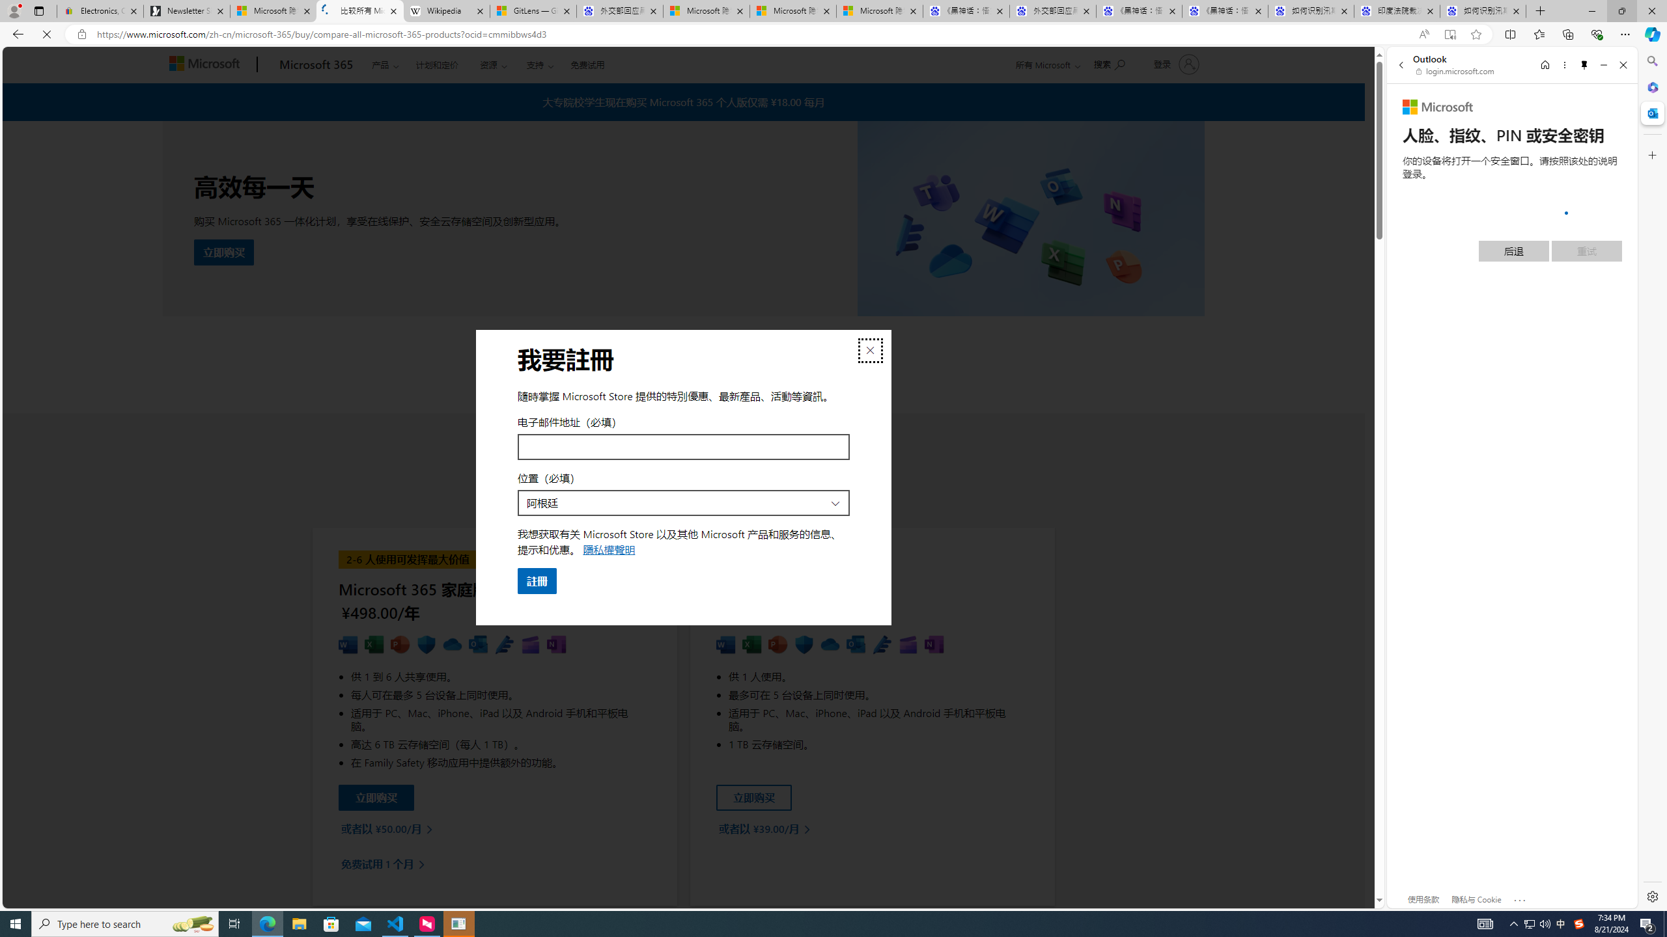 This screenshot has height=937, width=1667. What do you see at coordinates (186, 11) in the screenshot?
I see `Newsletter Sign Up` at bounding box center [186, 11].